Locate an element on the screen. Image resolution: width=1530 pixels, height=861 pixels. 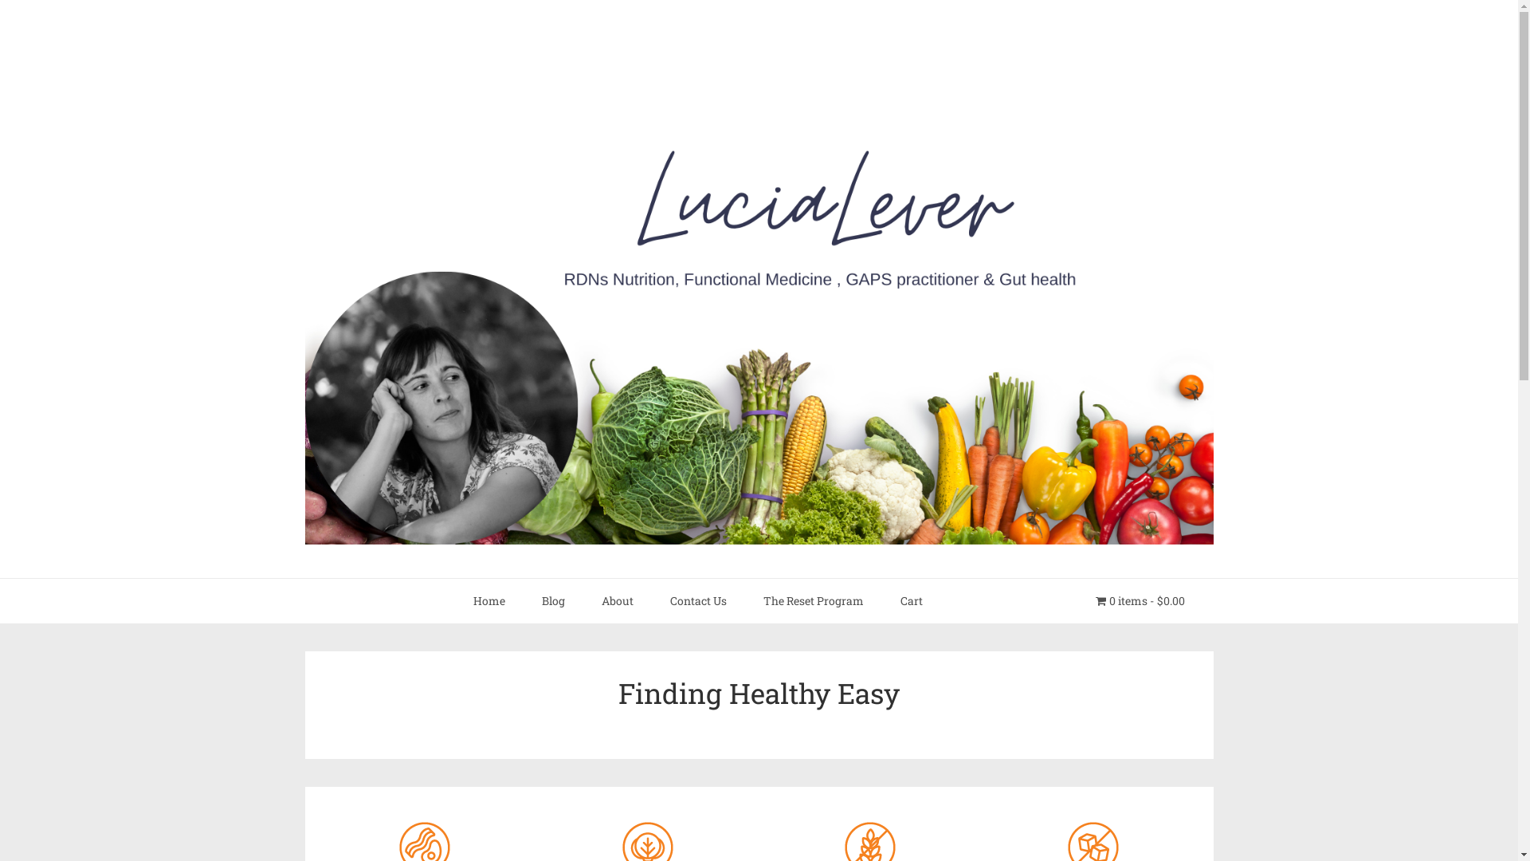
Finding Healthy Easy is located at coordinates (759, 693).